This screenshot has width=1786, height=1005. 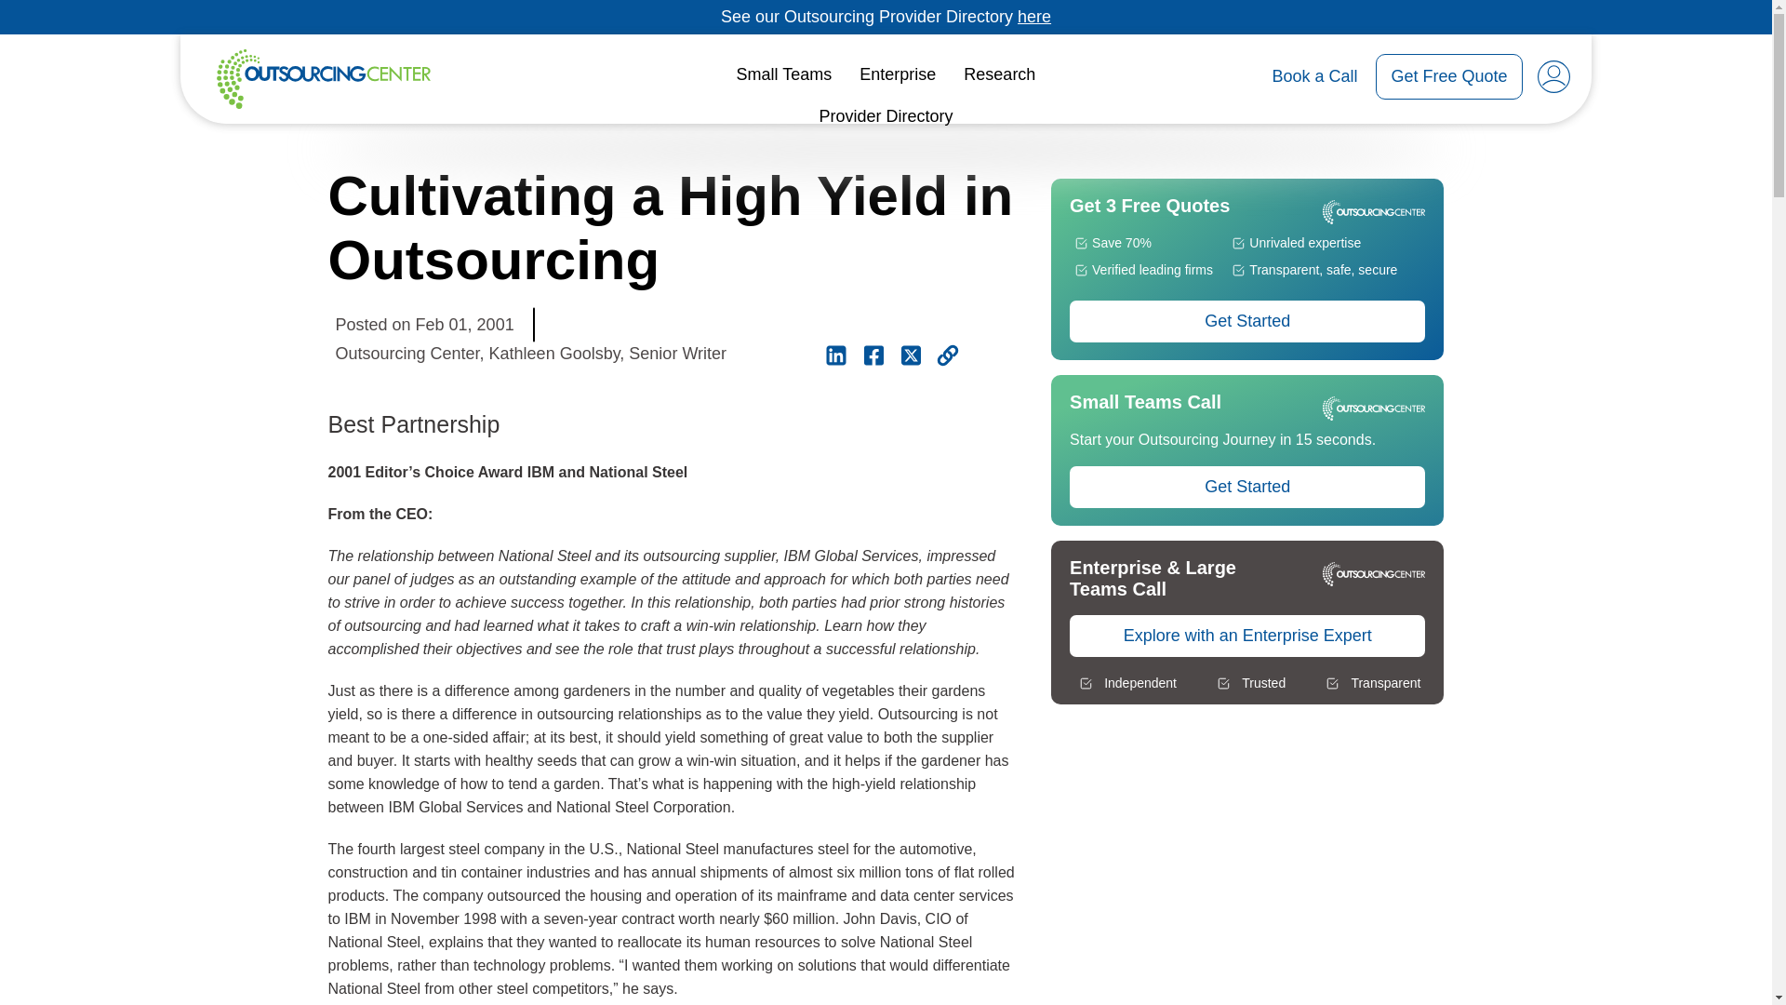 I want to click on linkedin, so click(x=835, y=355).